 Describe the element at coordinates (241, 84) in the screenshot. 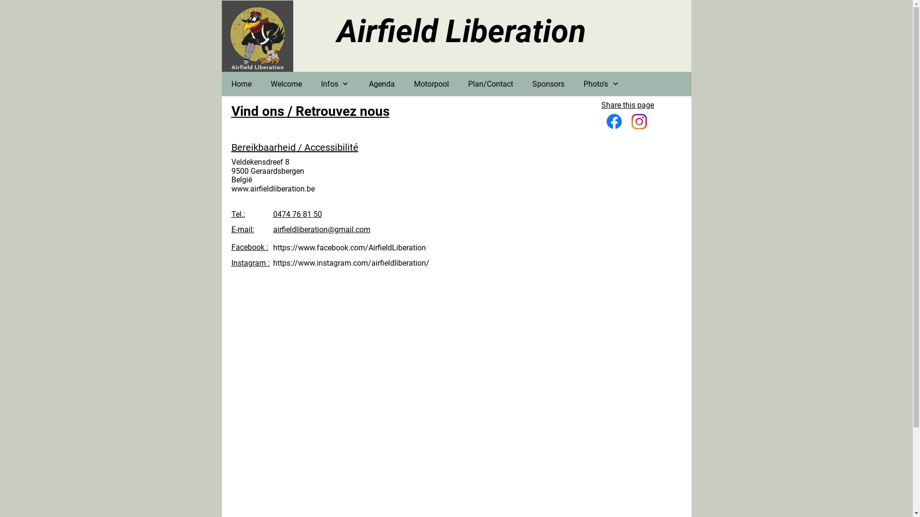

I see `Home` at that location.